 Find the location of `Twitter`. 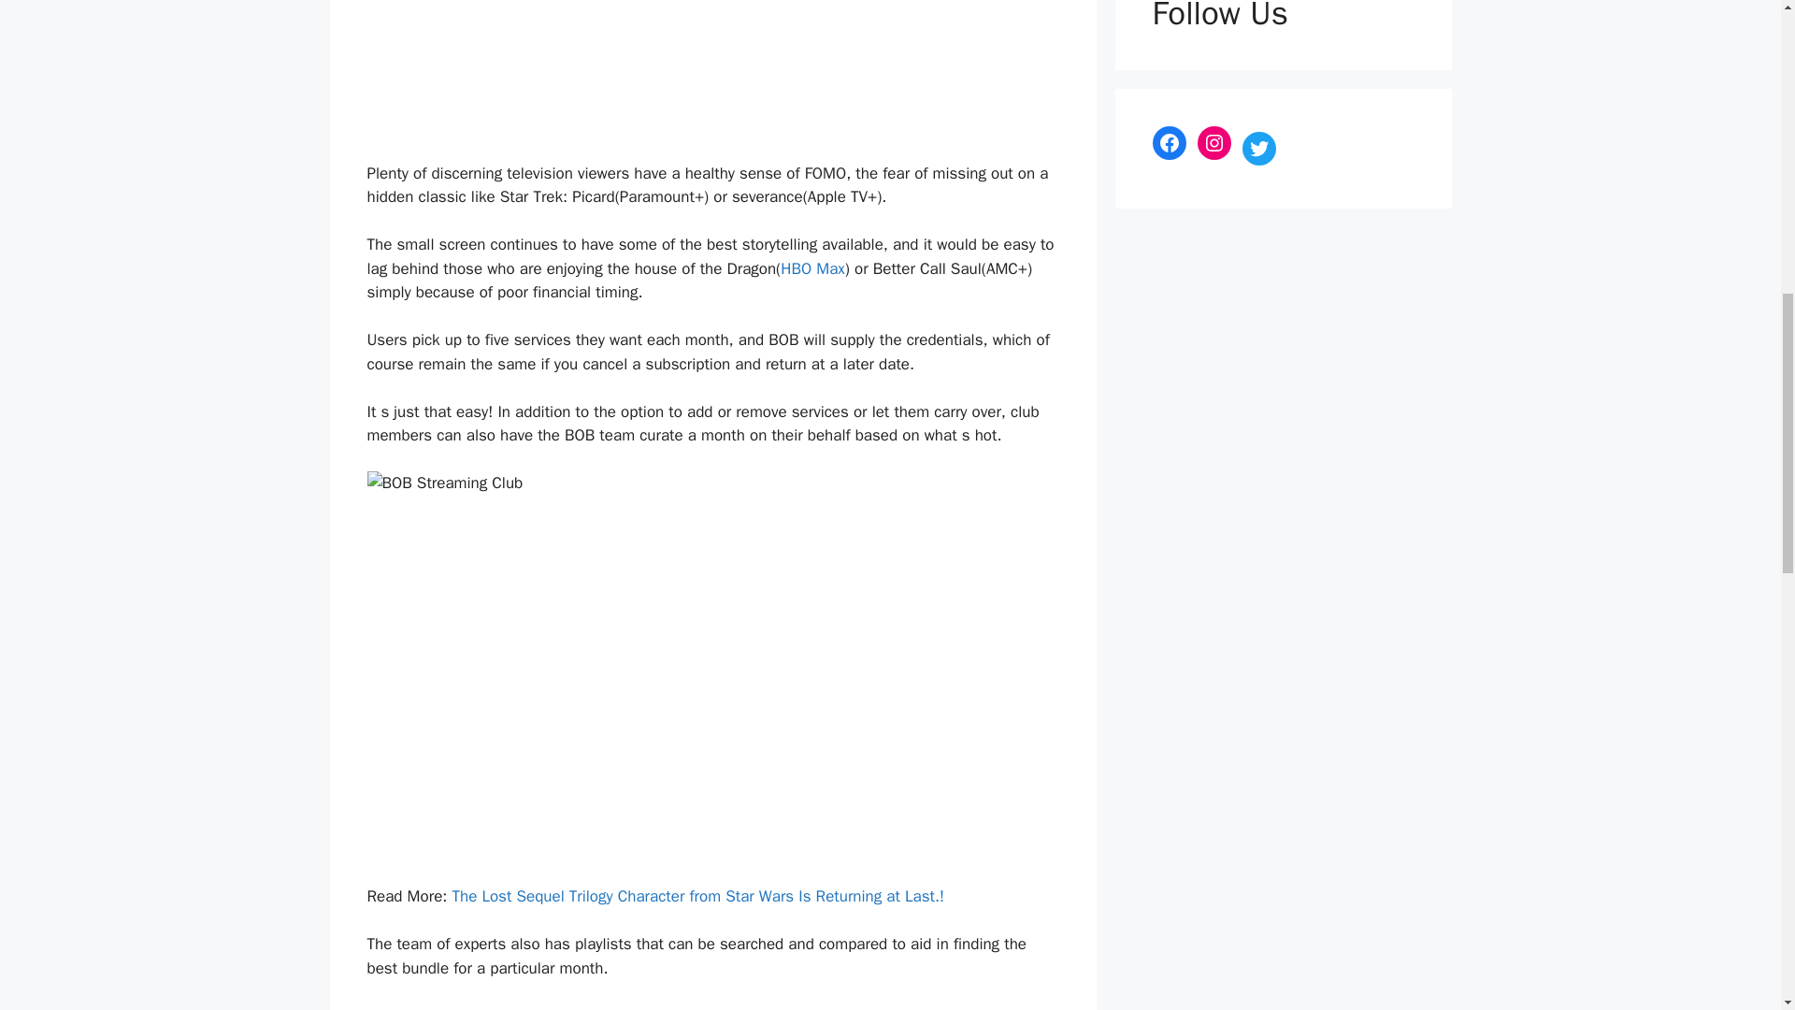

Twitter is located at coordinates (1258, 148).